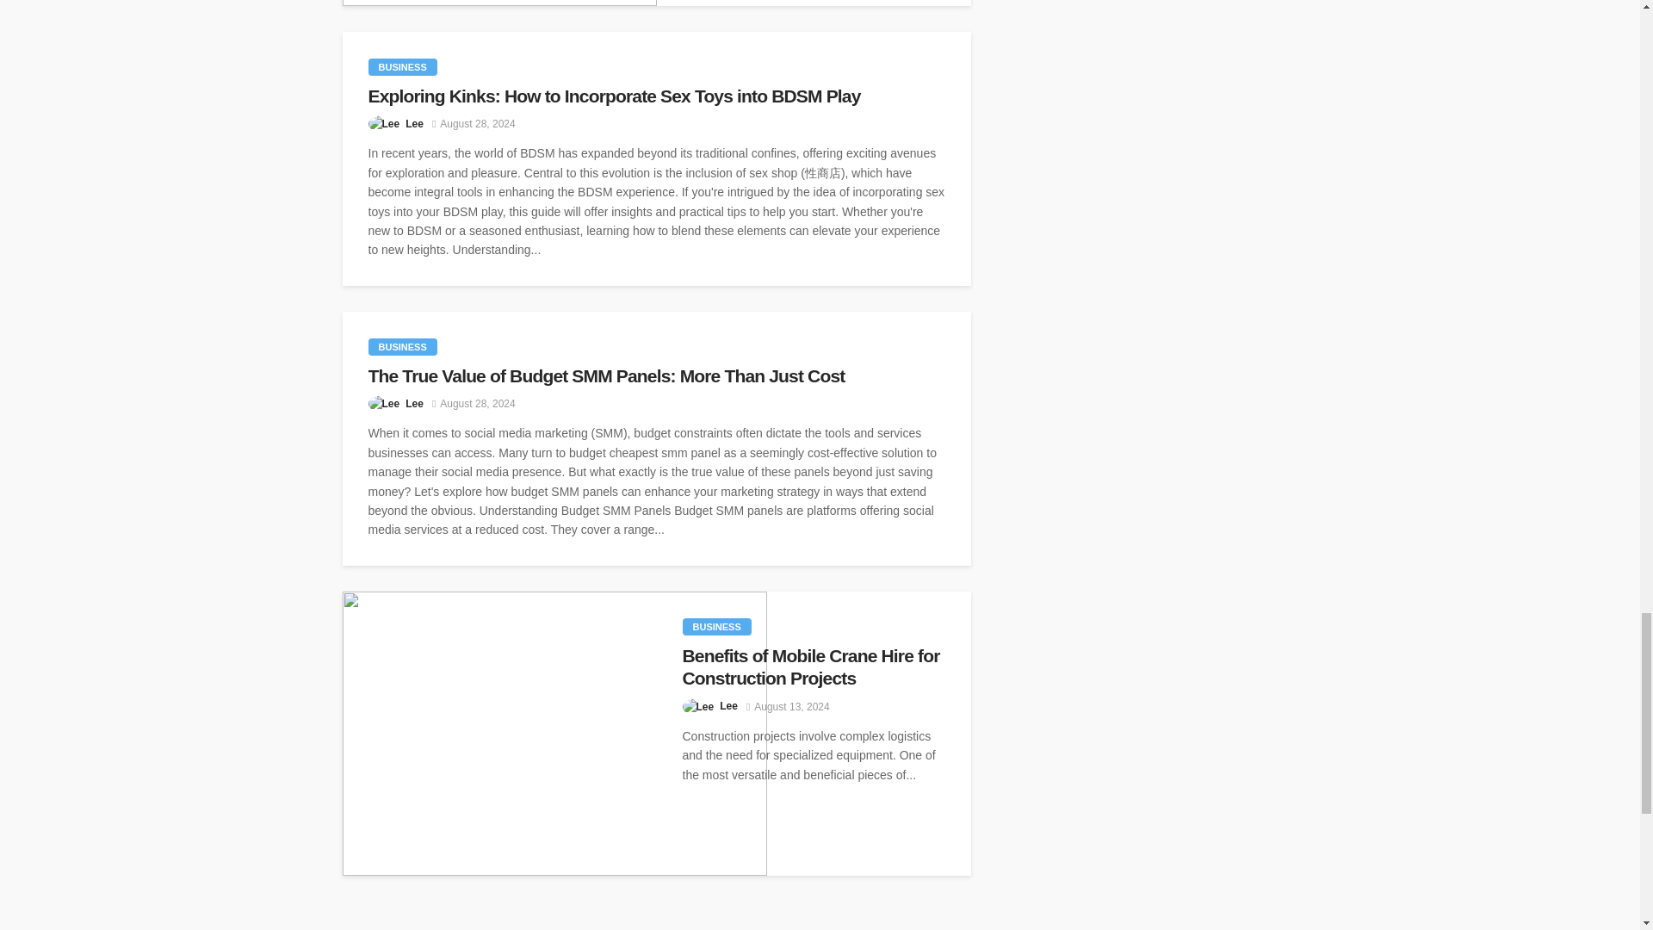  What do you see at coordinates (403, 67) in the screenshot?
I see `Business` at bounding box center [403, 67].